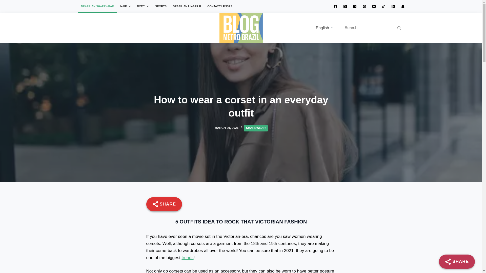 The height and width of the screenshot is (273, 486). Describe the element at coordinates (368, 28) in the screenshot. I see `Search for...` at that location.